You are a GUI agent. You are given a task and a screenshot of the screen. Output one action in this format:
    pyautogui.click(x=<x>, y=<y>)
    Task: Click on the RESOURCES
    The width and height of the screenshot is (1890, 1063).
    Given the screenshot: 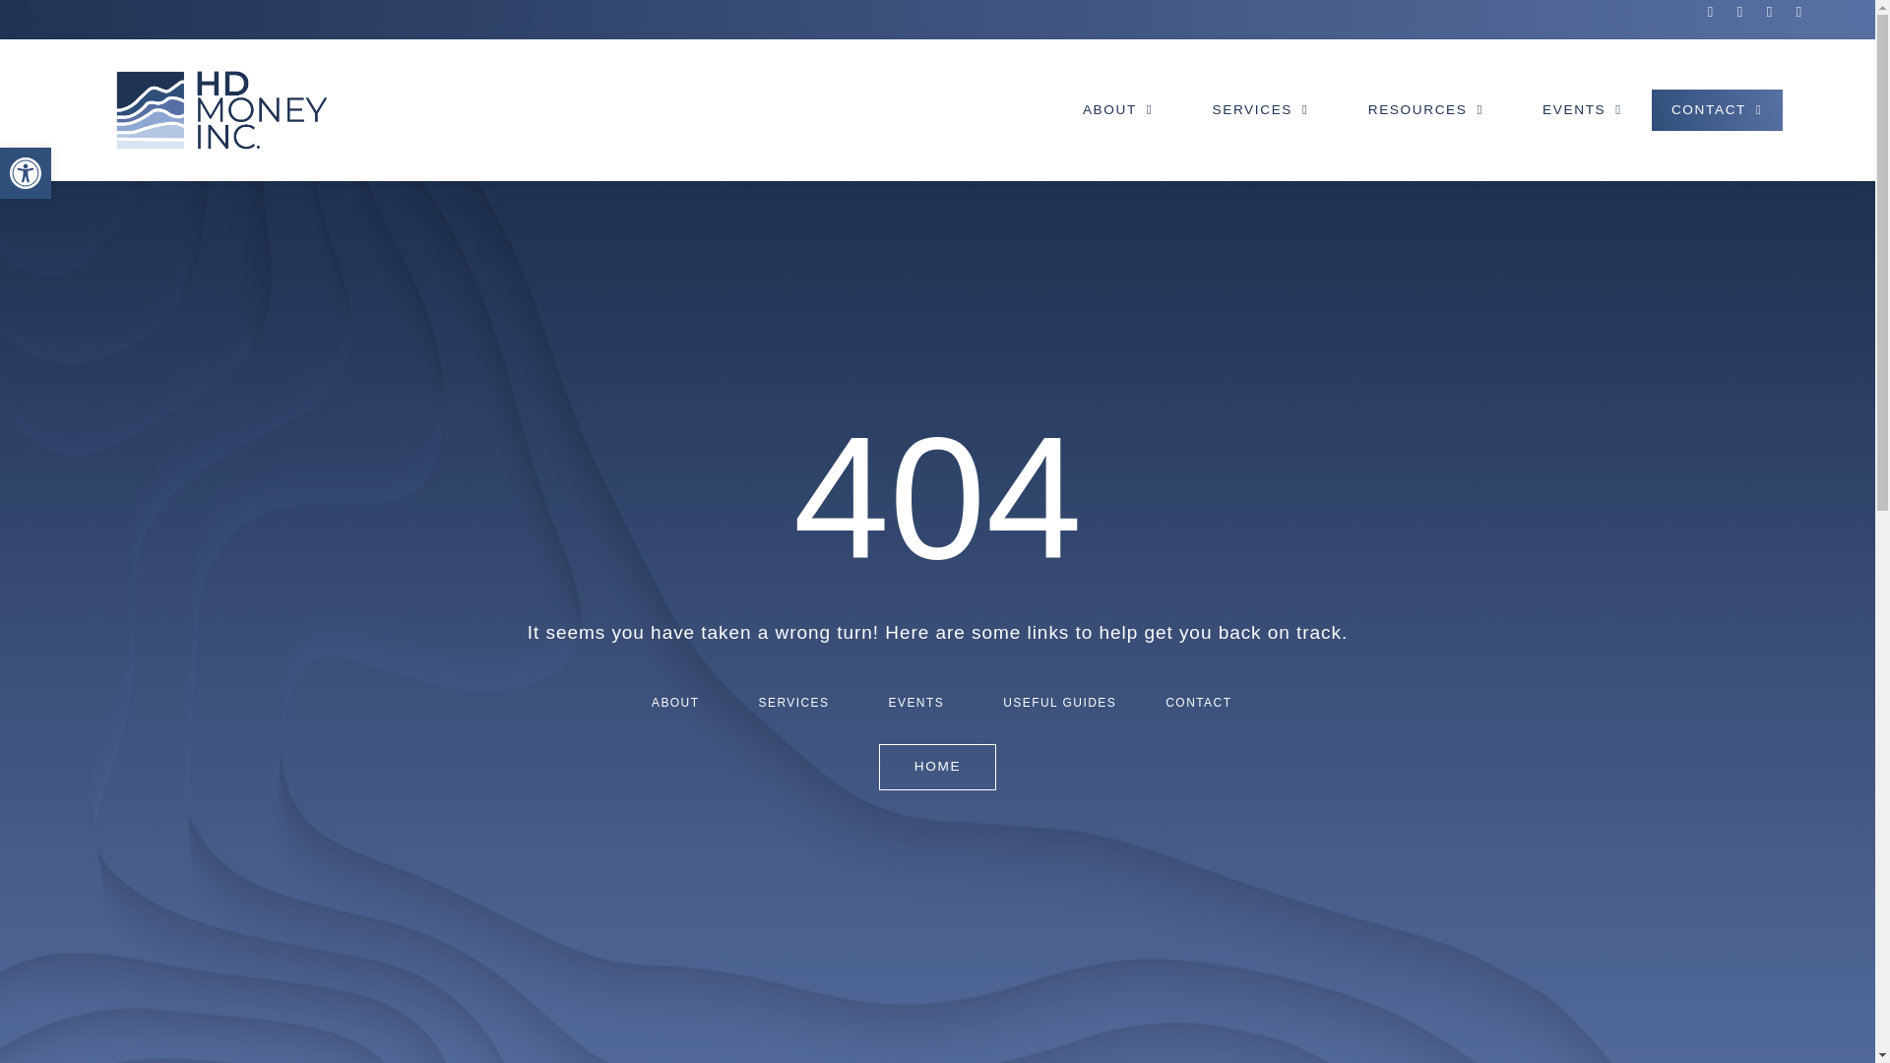 What is the action you would take?
    pyautogui.click(x=1425, y=110)
    